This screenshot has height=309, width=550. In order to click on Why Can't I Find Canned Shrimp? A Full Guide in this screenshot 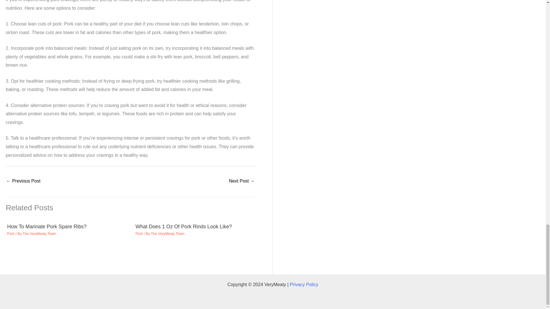, I will do `click(241, 181)`.